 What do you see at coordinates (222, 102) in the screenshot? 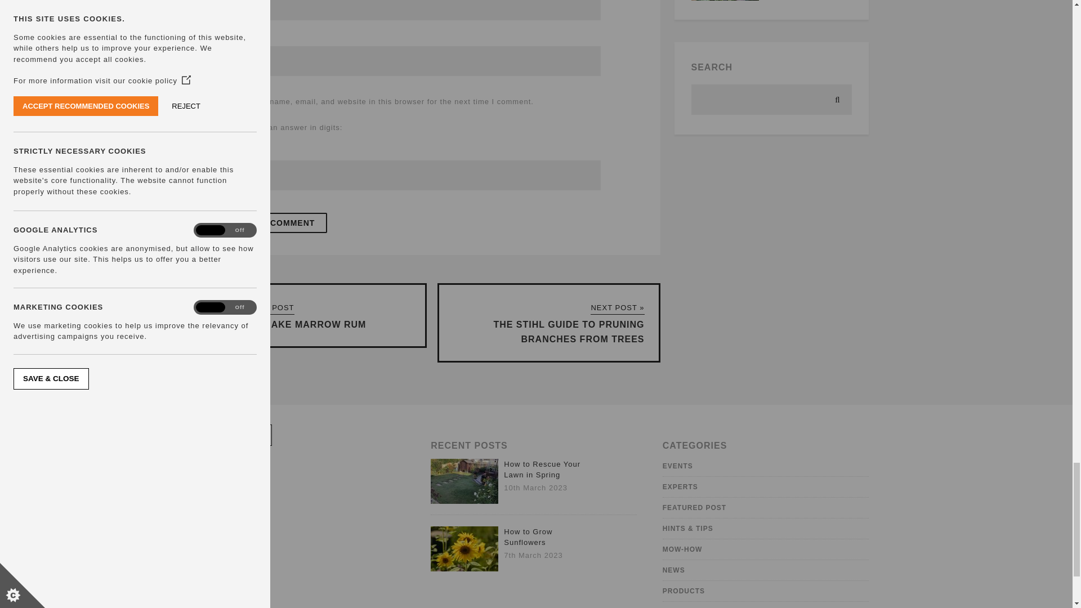
I see `yes` at bounding box center [222, 102].